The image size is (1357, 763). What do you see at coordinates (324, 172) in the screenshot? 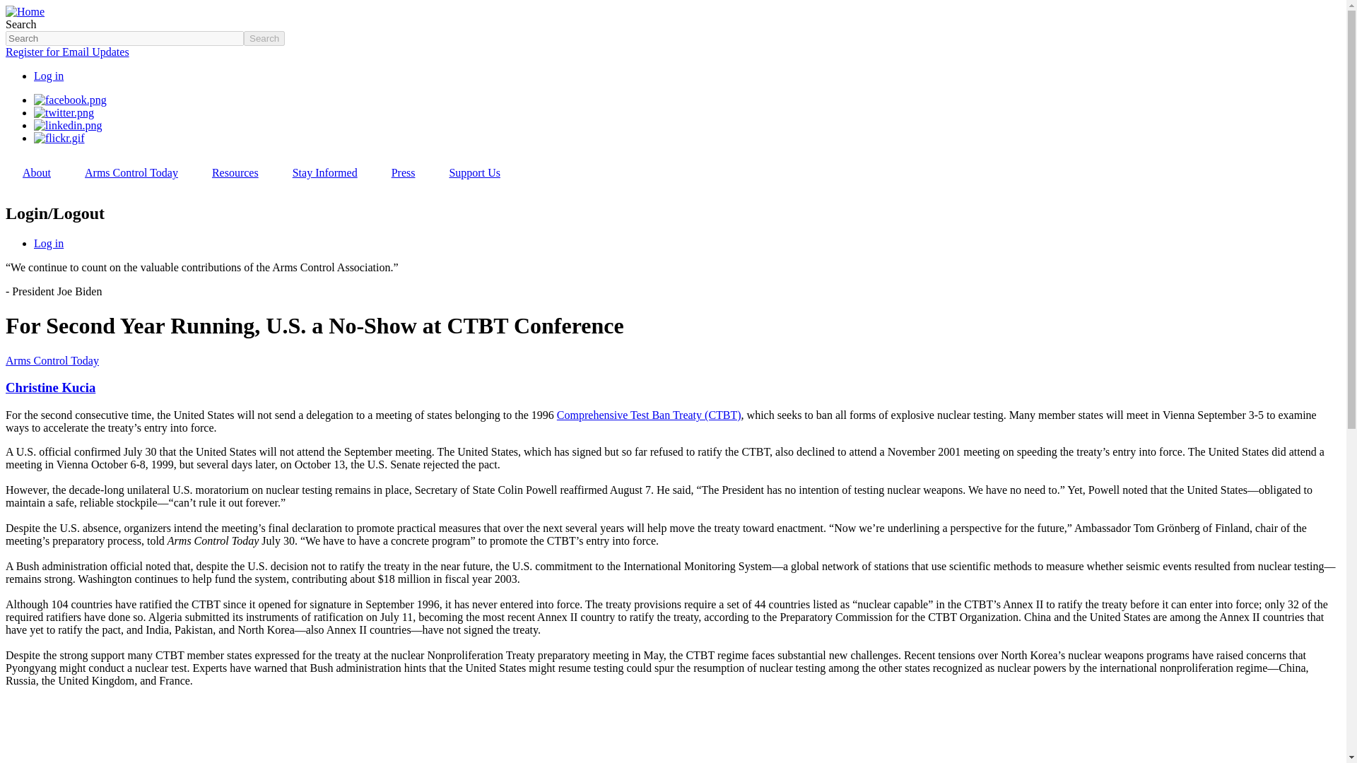
I see `Stay Informed` at bounding box center [324, 172].